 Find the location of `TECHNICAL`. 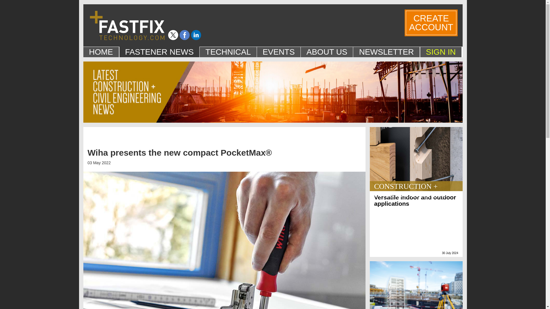

TECHNICAL is located at coordinates (386, 52).